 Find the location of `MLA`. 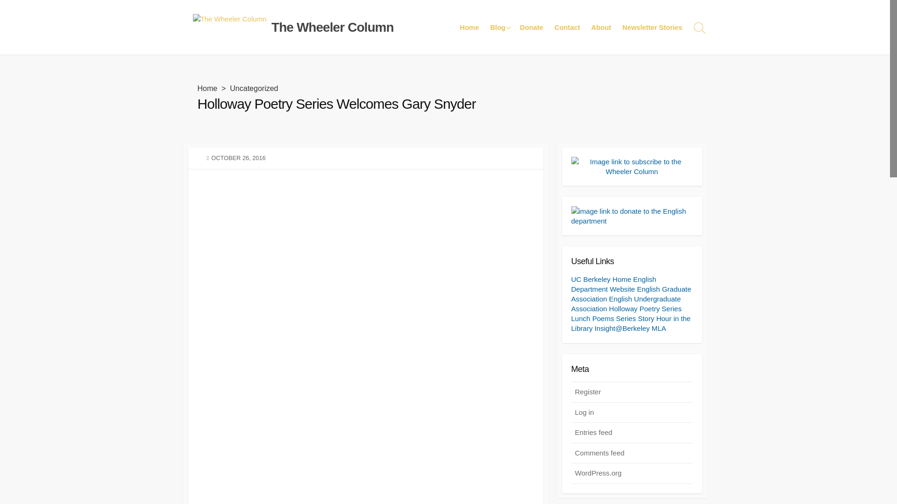

MLA is located at coordinates (659, 328).